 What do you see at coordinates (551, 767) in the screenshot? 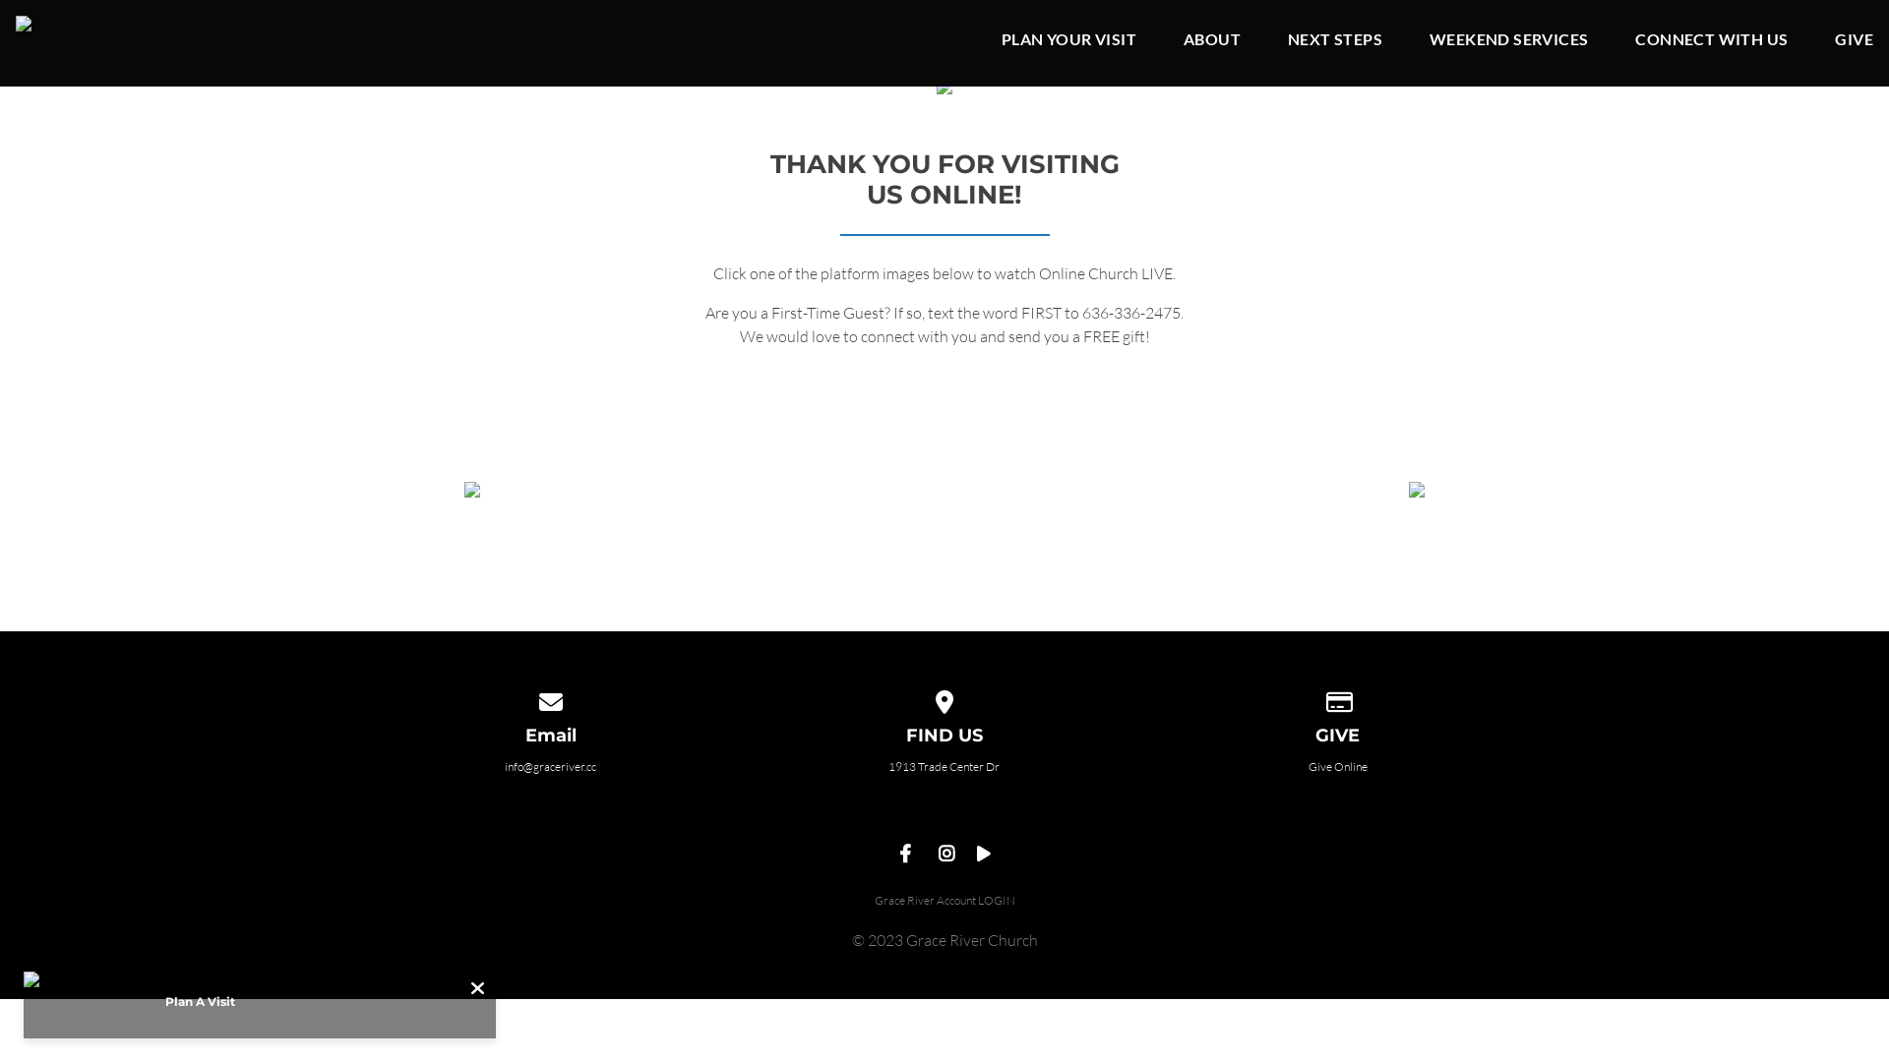
I see `info@graceriver.cc` at bounding box center [551, 767].